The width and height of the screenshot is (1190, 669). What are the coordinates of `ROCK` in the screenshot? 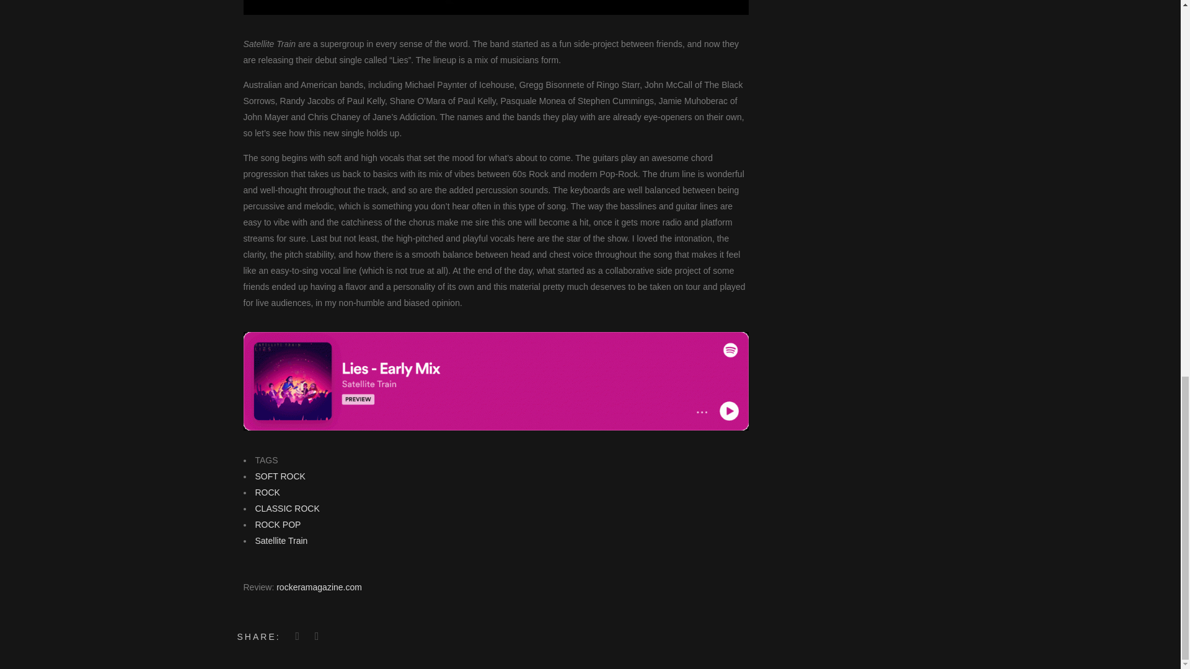 It's located at (268, 492).